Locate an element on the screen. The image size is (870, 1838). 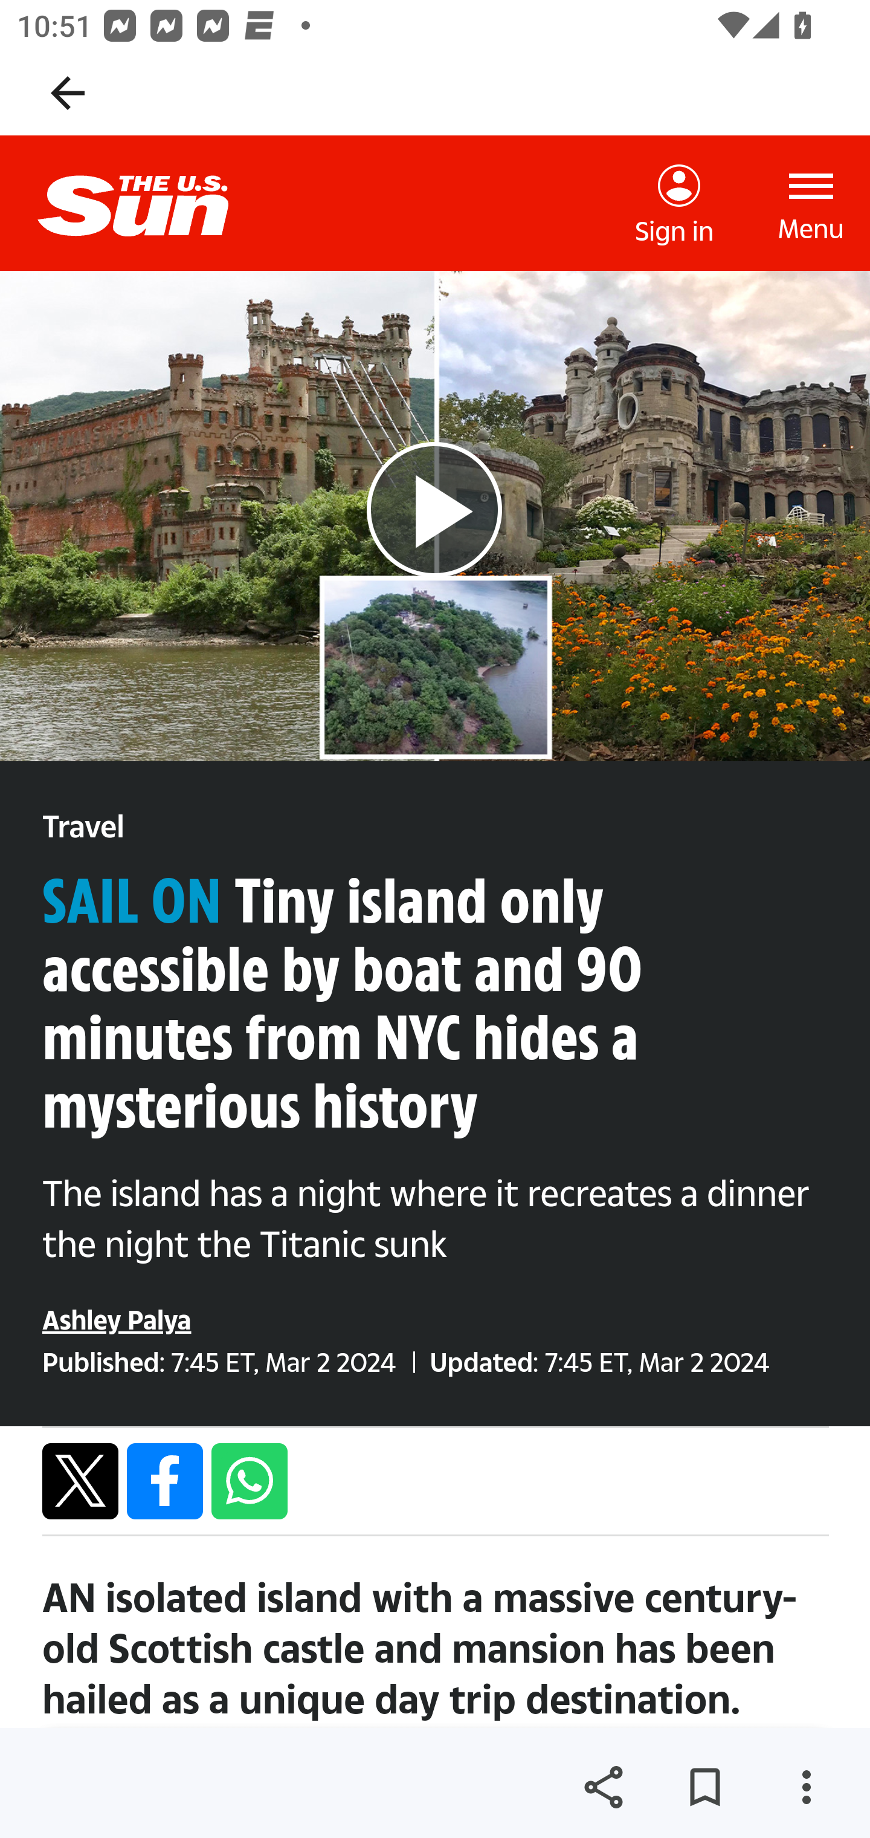
The US Sun homepage The Sun is located at coordinates (152, 203).